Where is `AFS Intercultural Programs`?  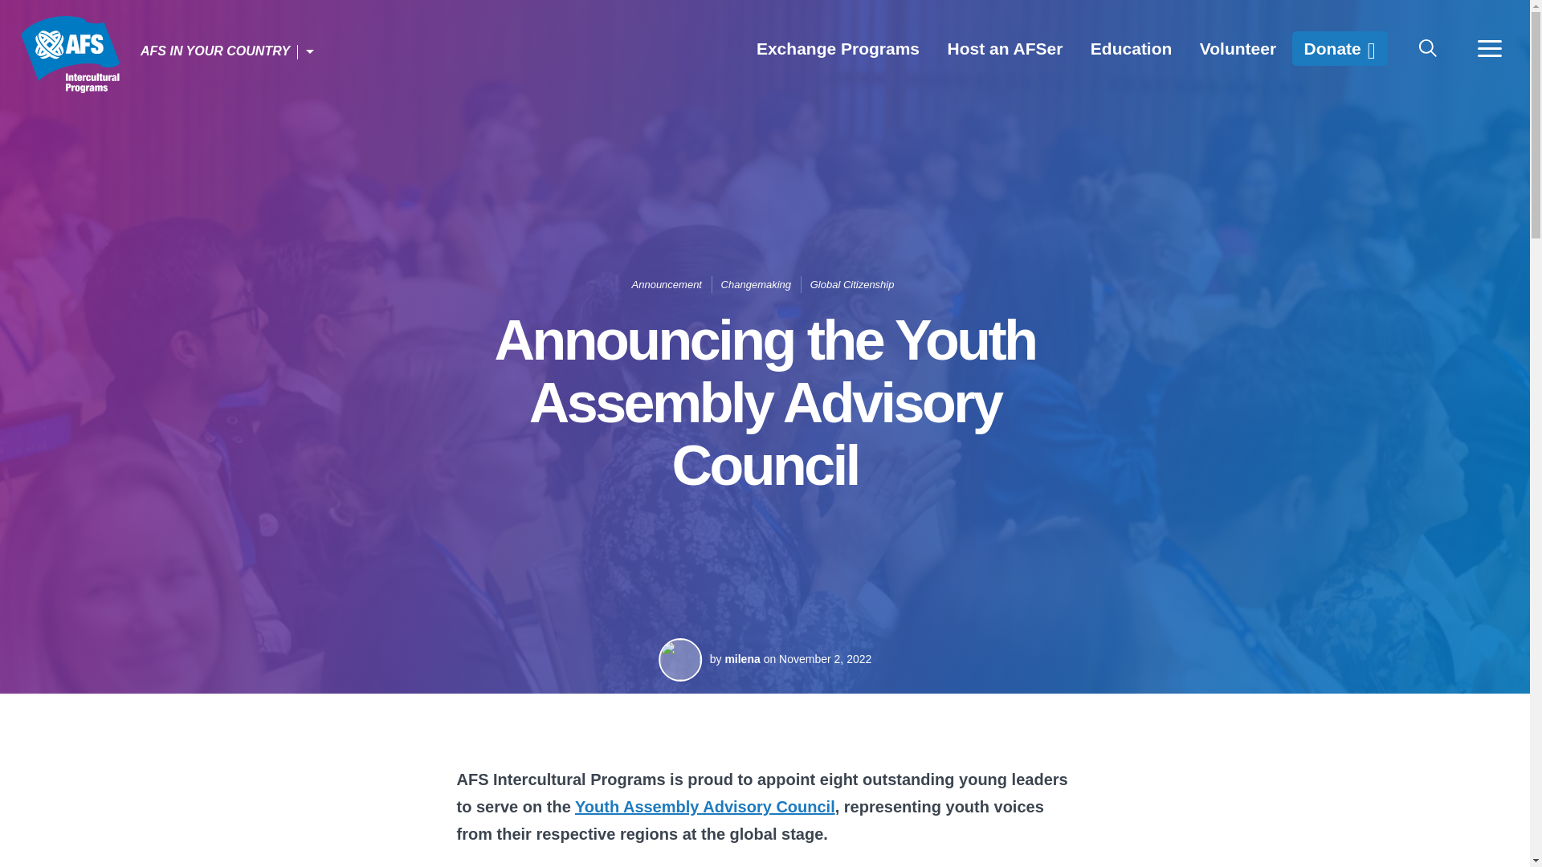 AFS Intercultural Programs is located at coordinates (69, 55).